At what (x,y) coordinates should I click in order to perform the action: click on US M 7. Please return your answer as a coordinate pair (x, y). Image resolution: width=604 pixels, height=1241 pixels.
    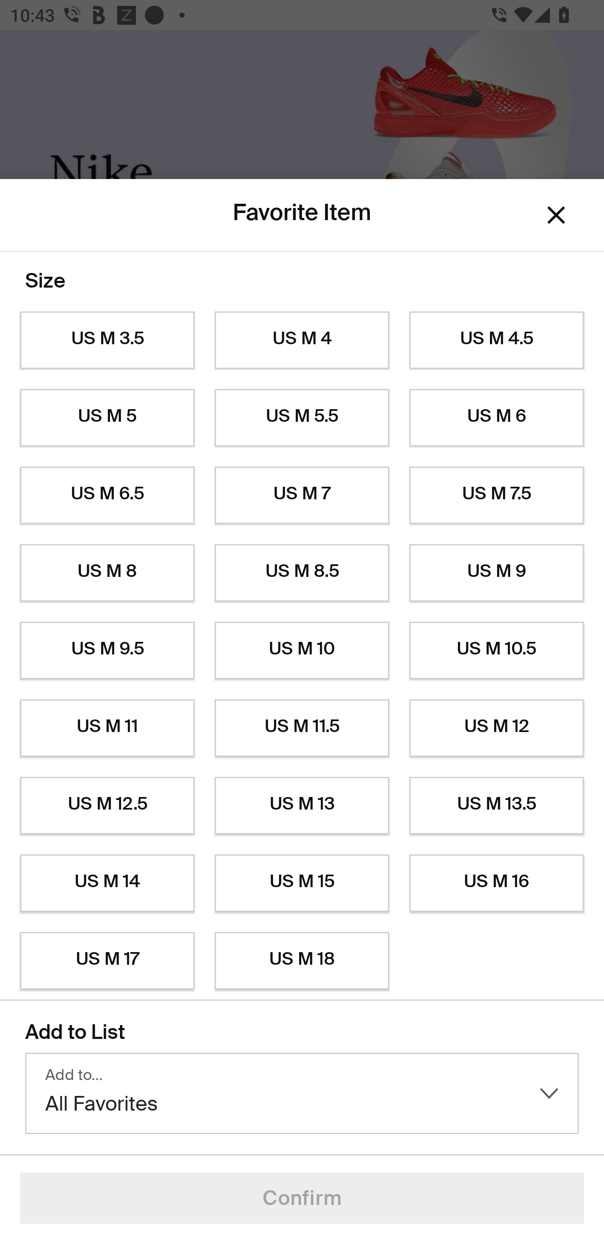
    Looking at the image, I should click on (302, 496).